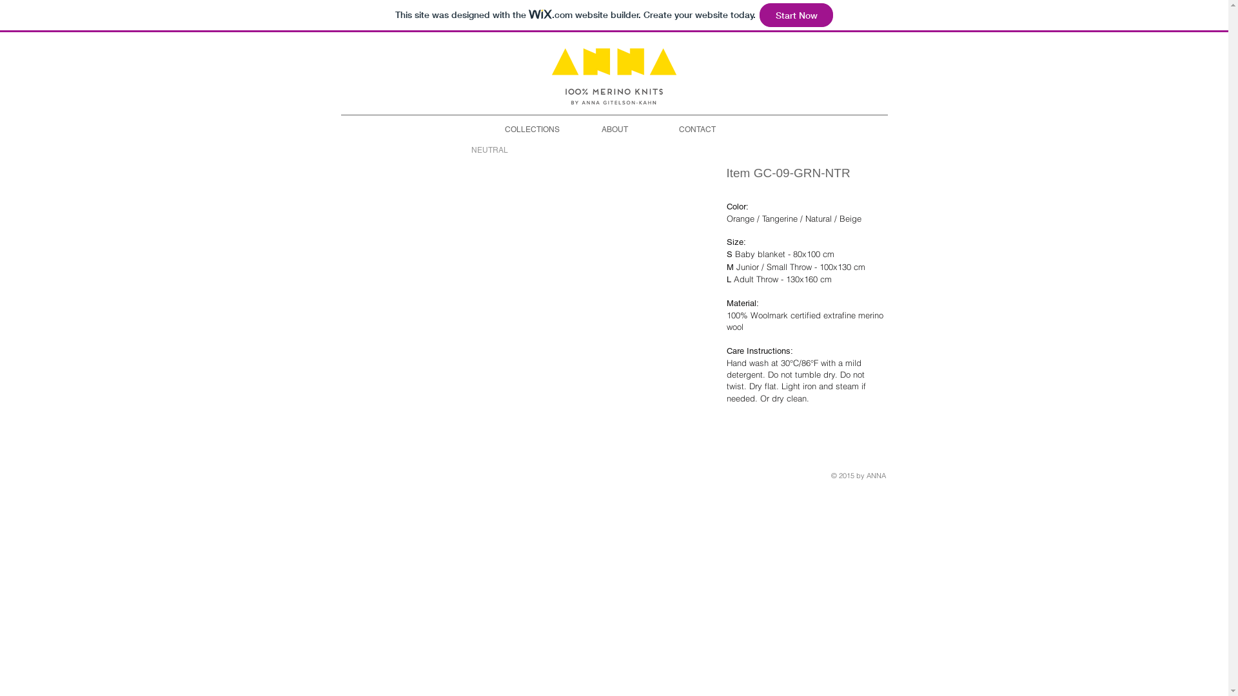 This screenshot has height=696, width=1238. What do you see at coordinates (614, 129) in the screenshot?
I see `ABOUT` at bounding box center [614, 129].